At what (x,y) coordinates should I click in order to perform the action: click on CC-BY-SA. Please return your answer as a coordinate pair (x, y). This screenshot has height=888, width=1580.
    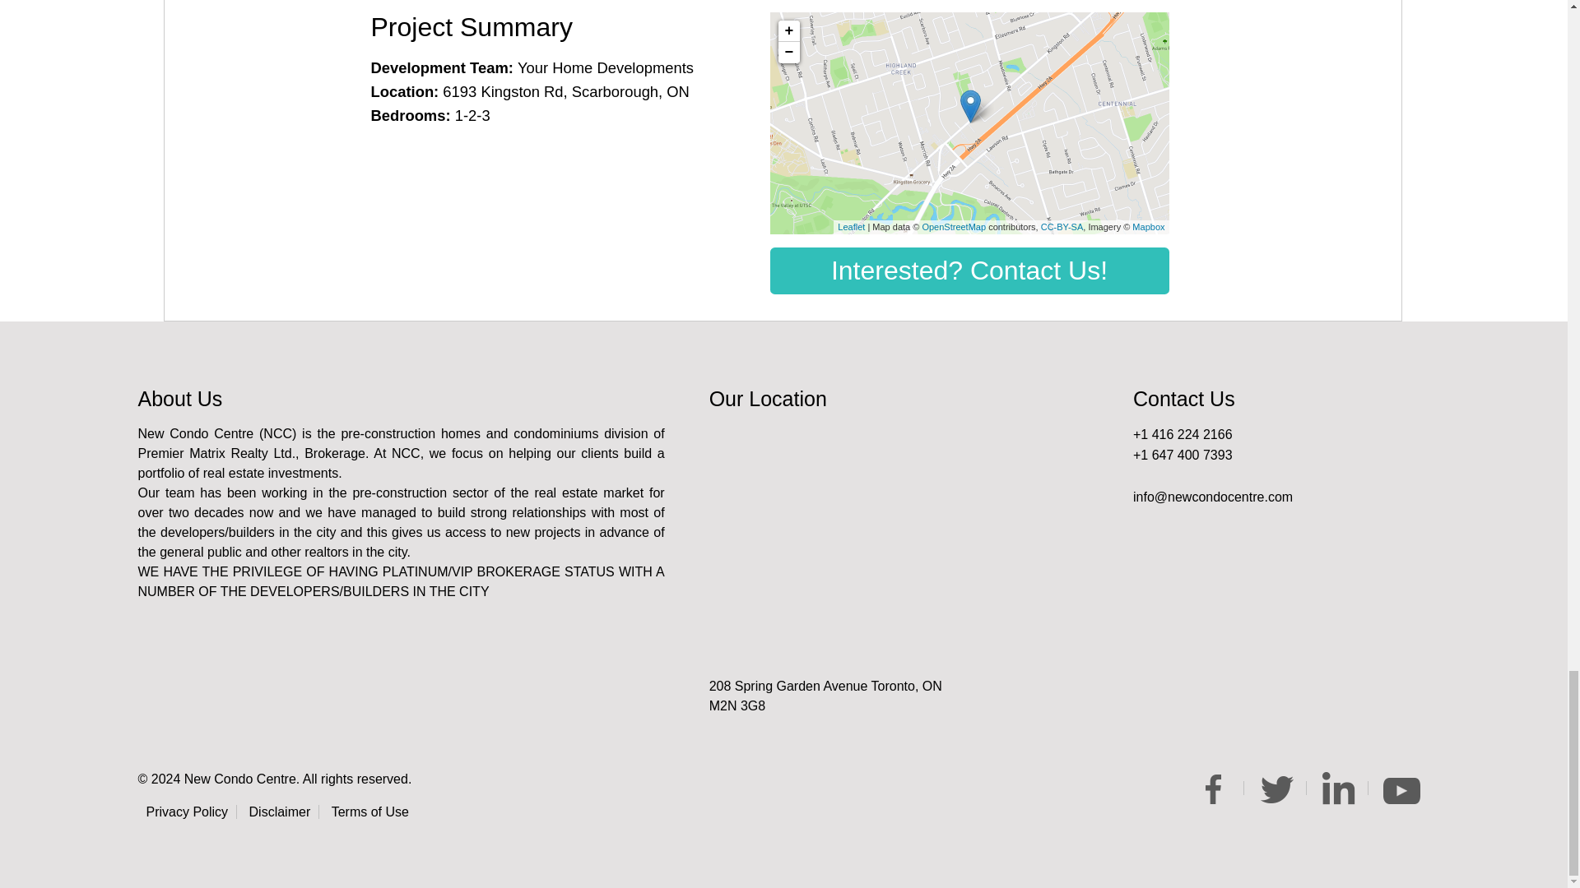
    Looking at the image, I should click on (1062, 227).